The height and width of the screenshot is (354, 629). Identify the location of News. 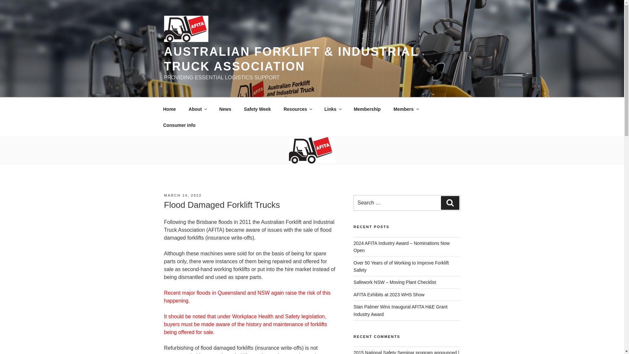
(225, 109).